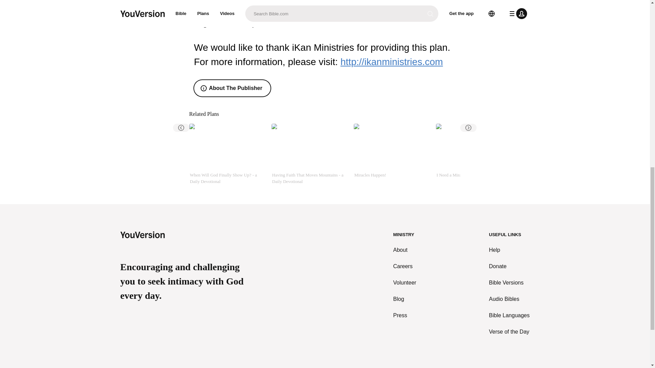  I want to click on Bible Languages, so click(509, 316).